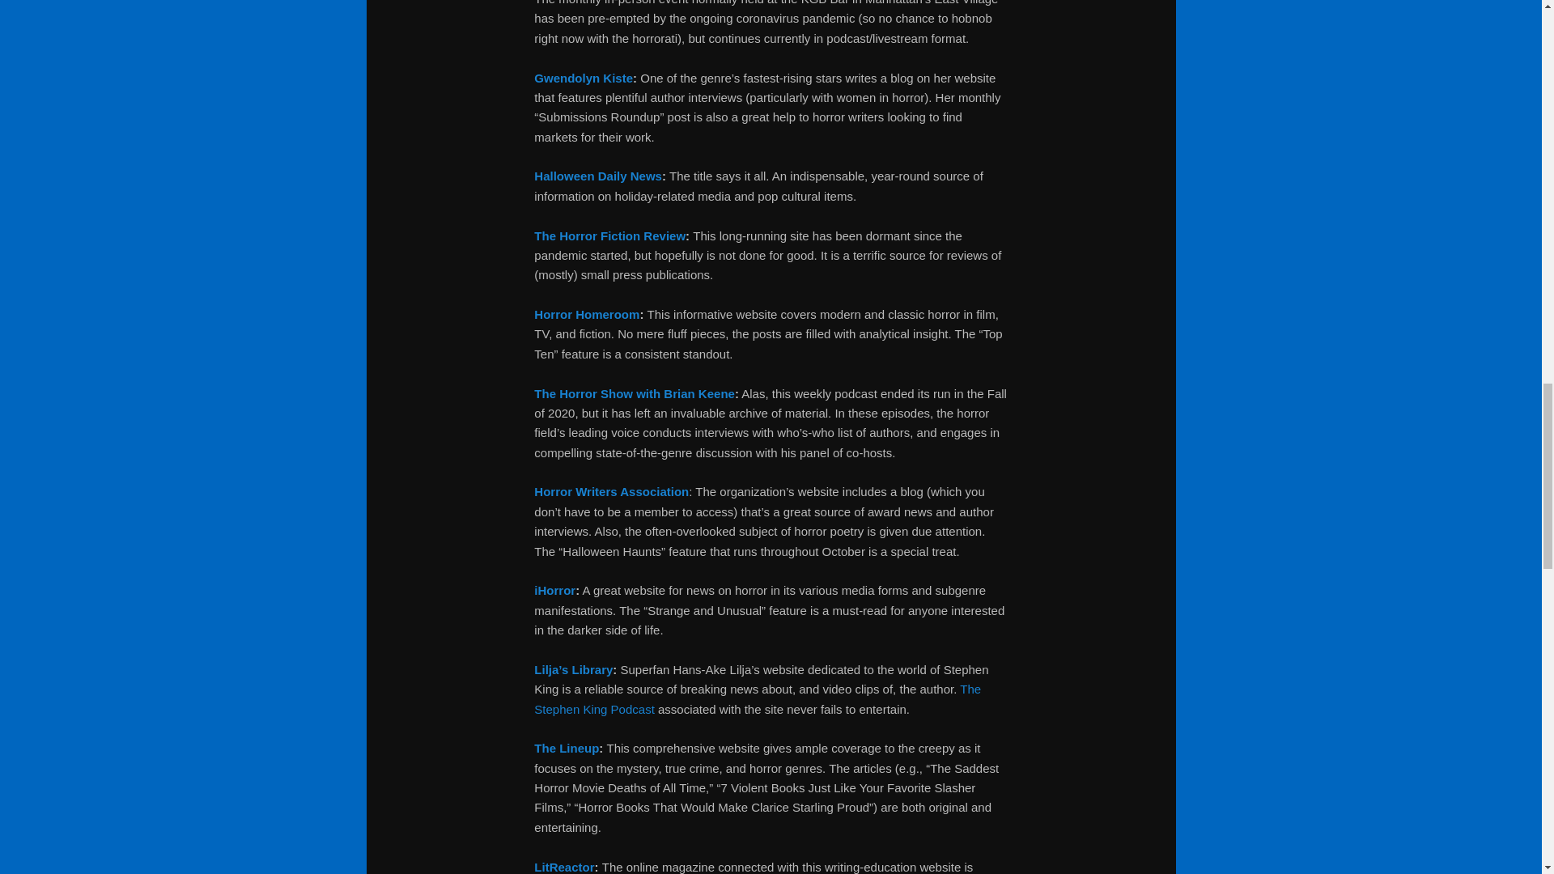 The height and width of the screenshot is (874, 1554). Describe the element at coordinates (597, 176) in the screenshot. I see `Halloween Daily News` at that location.